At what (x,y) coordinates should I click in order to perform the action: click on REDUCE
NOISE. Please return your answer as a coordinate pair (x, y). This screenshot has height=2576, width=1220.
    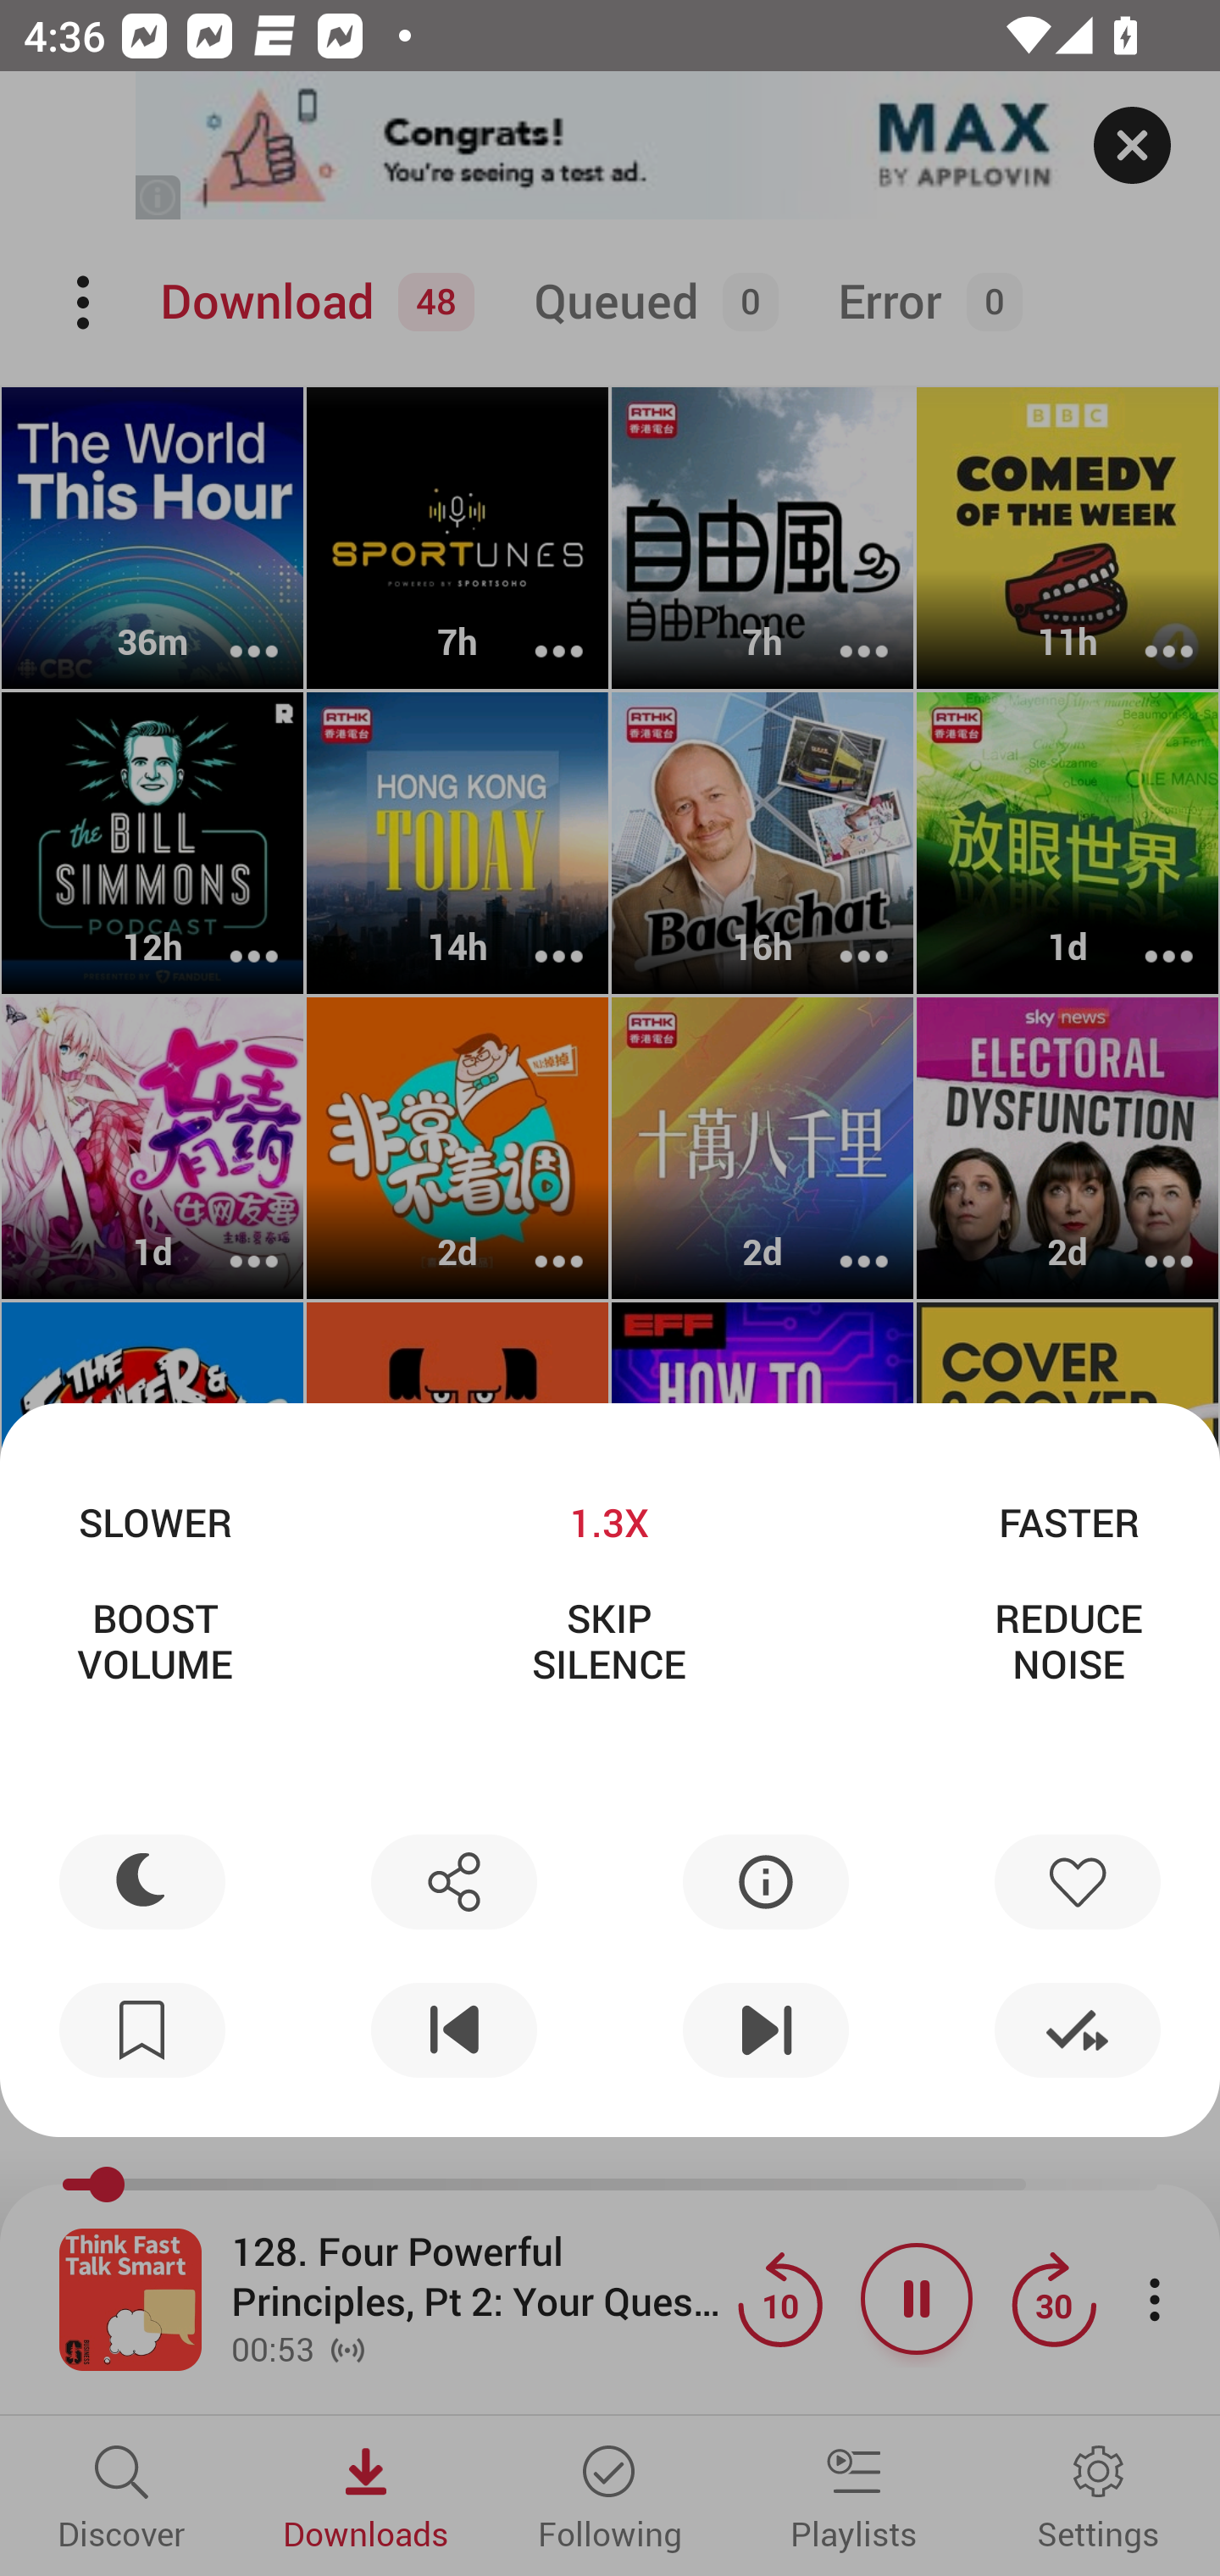
    Looking at the image, I should click on (1068, 1641).